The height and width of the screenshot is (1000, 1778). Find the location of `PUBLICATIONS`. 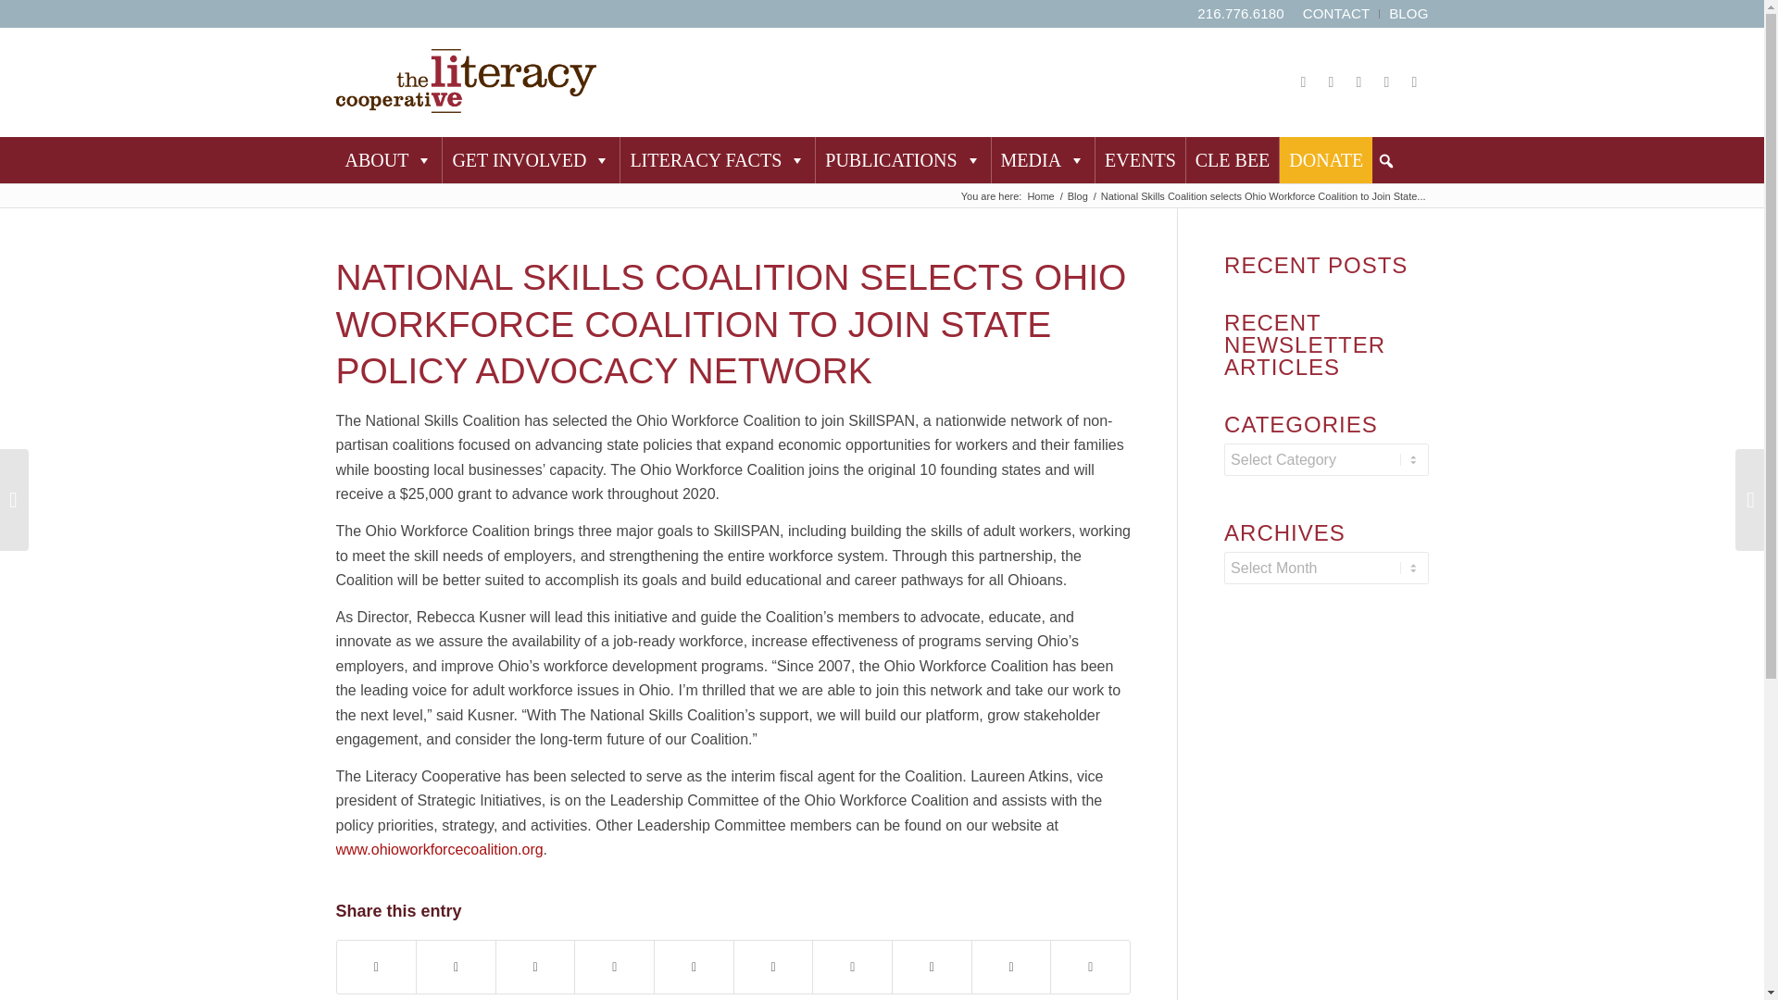

PUBLICATIONS is located at coordinates (903, 159).